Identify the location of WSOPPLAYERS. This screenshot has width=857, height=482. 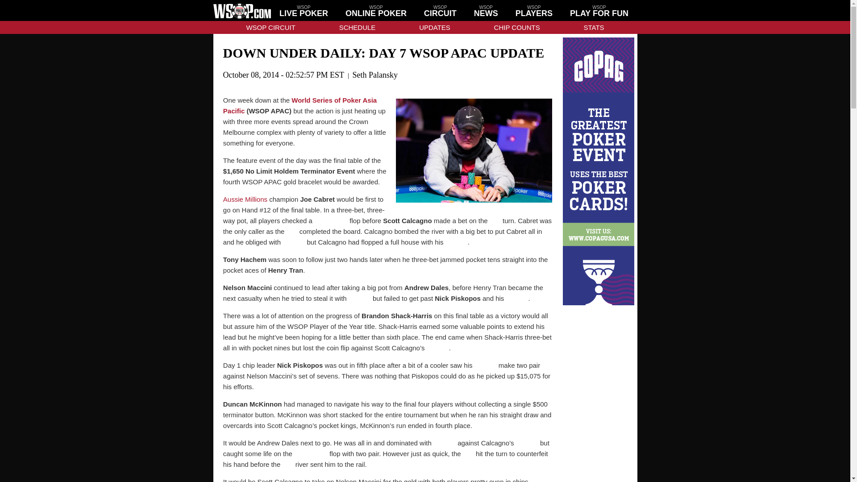
(534, 10).